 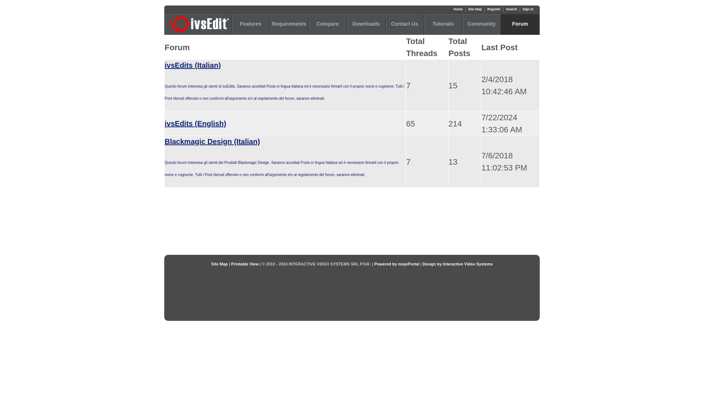 I want to click on Features, so click(x=250, y=24).